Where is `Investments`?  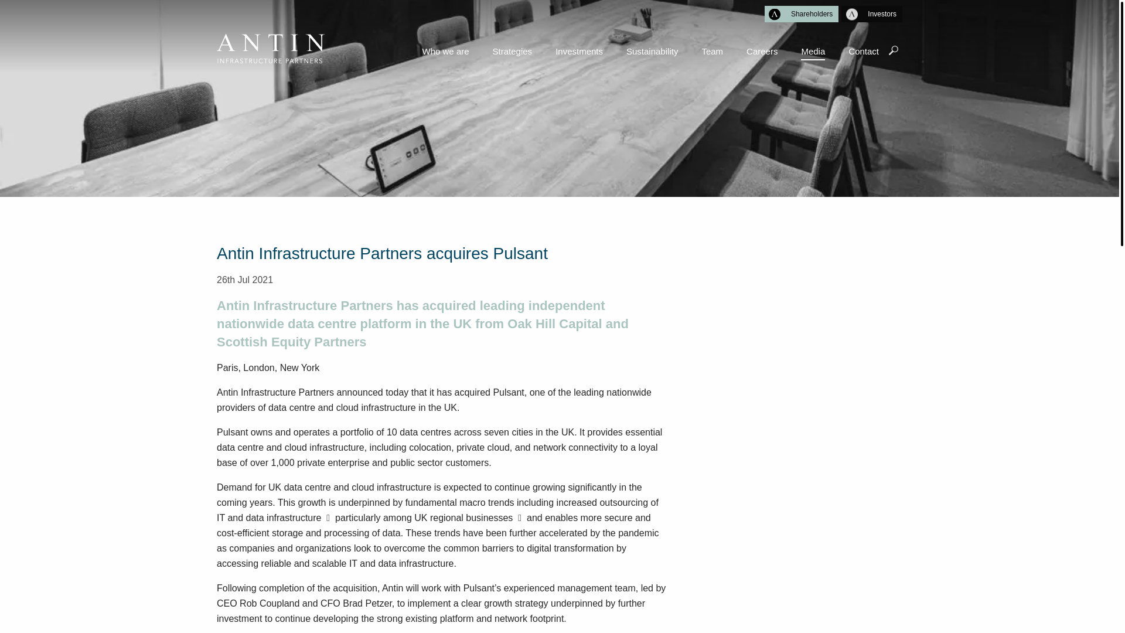
Investments is located at coordinates (579, 56).